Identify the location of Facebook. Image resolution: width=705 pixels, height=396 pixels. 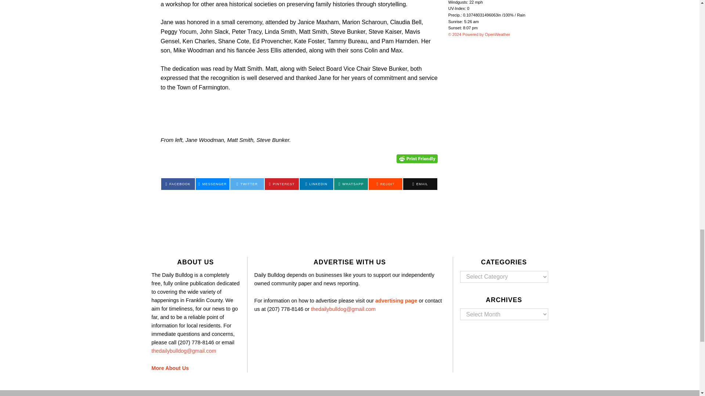
(177, 184).